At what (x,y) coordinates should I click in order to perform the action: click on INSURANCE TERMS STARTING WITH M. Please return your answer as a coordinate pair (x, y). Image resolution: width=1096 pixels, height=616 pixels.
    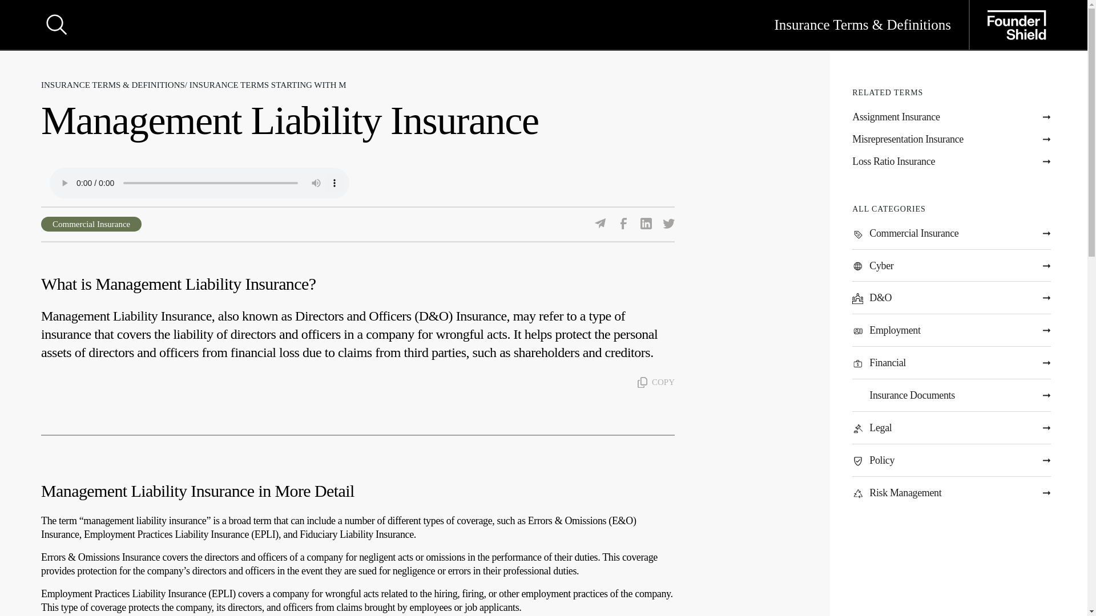
    Looking at the image, I should click on (268, 84).